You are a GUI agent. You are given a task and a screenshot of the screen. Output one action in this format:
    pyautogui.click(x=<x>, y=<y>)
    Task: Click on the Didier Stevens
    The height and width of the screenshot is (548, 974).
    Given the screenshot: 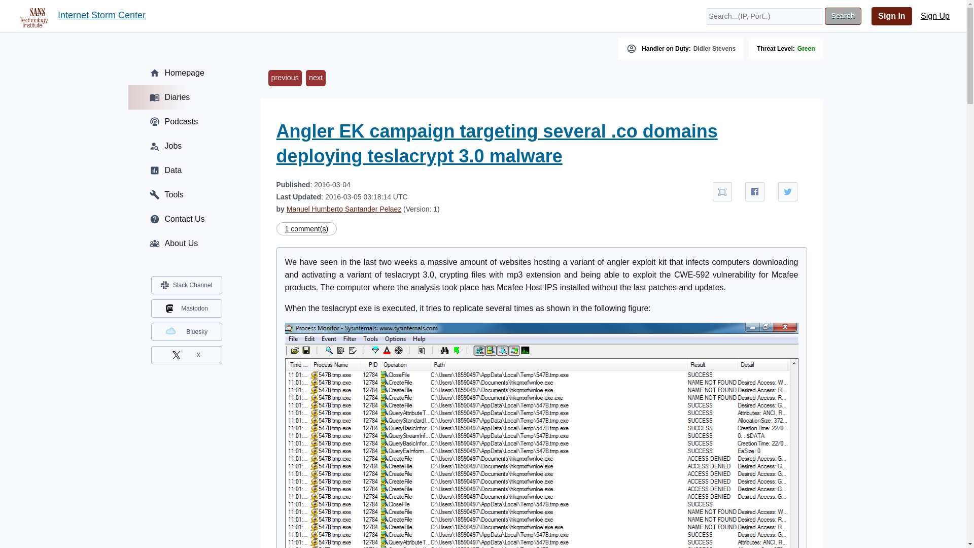 What is the action you would take?
    pyautogui.click(x=714, y=48)
    